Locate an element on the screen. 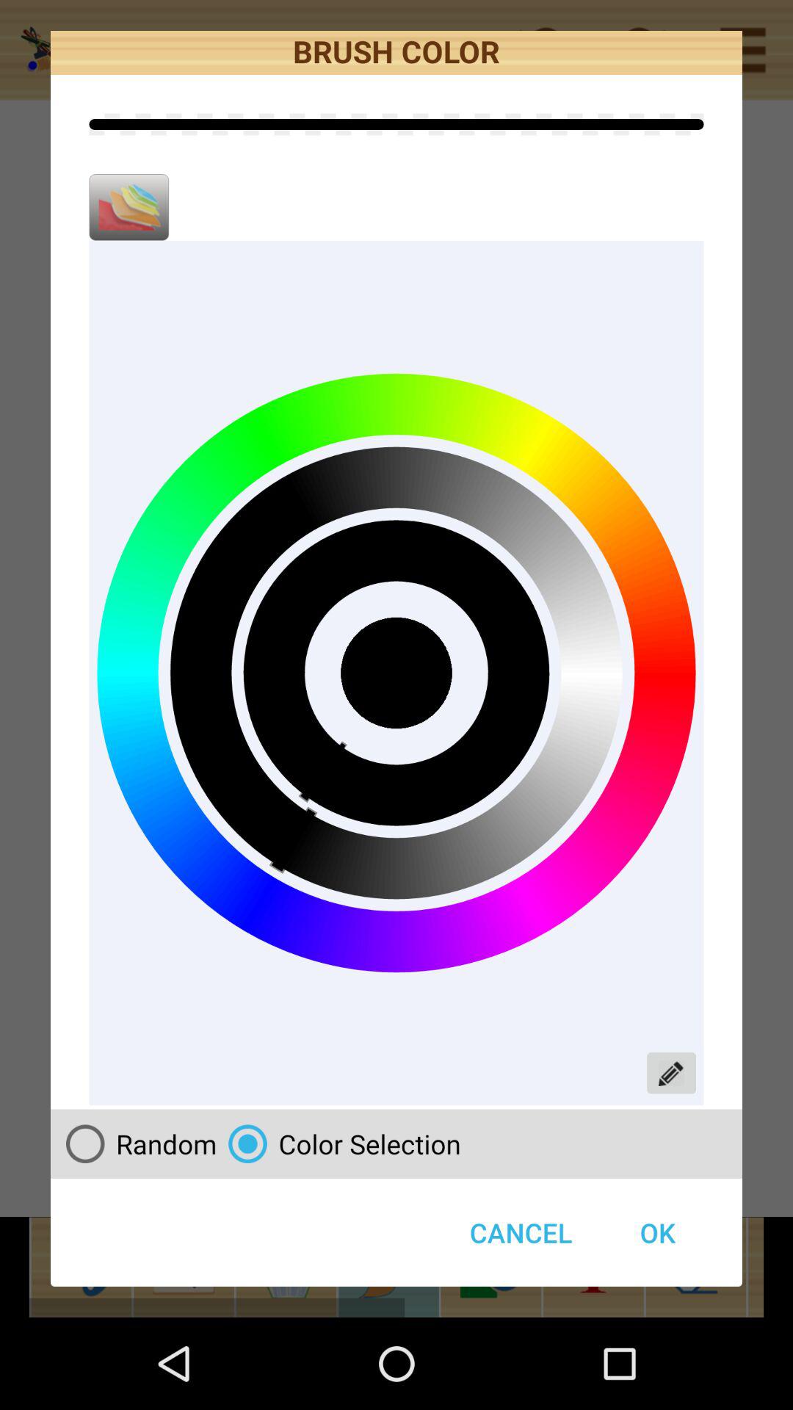  launch item to the left of color selection icon is located at coordinates (135, 1143).